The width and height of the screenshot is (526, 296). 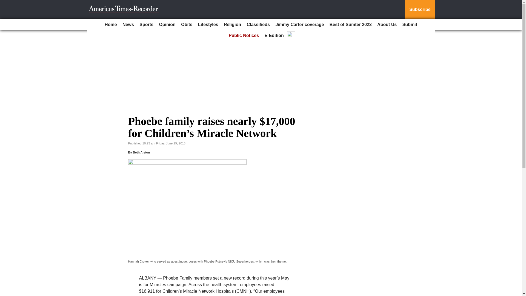 I want to click on Beth Alston, so click(x=141, y=152).